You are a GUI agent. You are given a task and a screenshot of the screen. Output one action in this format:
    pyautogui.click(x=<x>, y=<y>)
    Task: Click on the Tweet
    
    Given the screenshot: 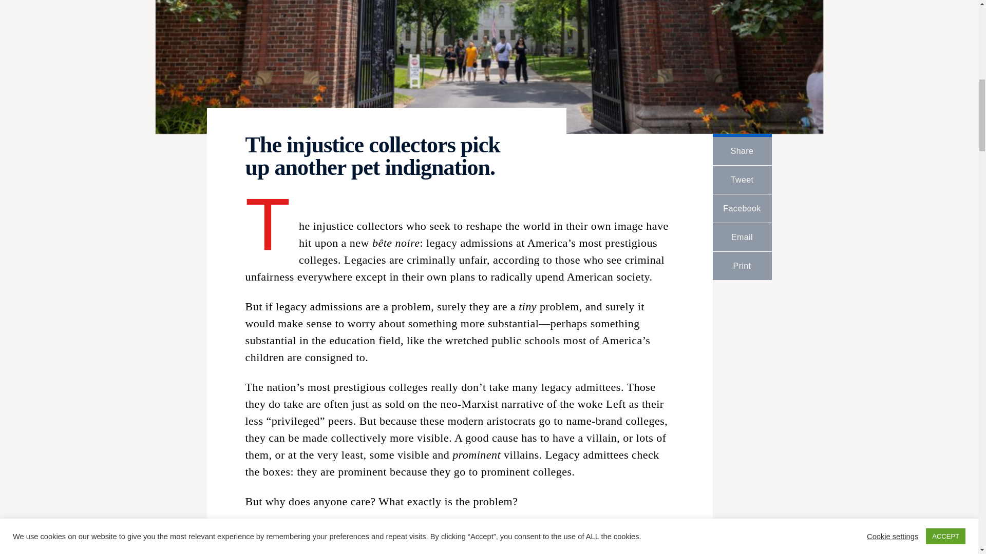 What is the action you would take?
    pyautogui.click(x=743, y=180)
    